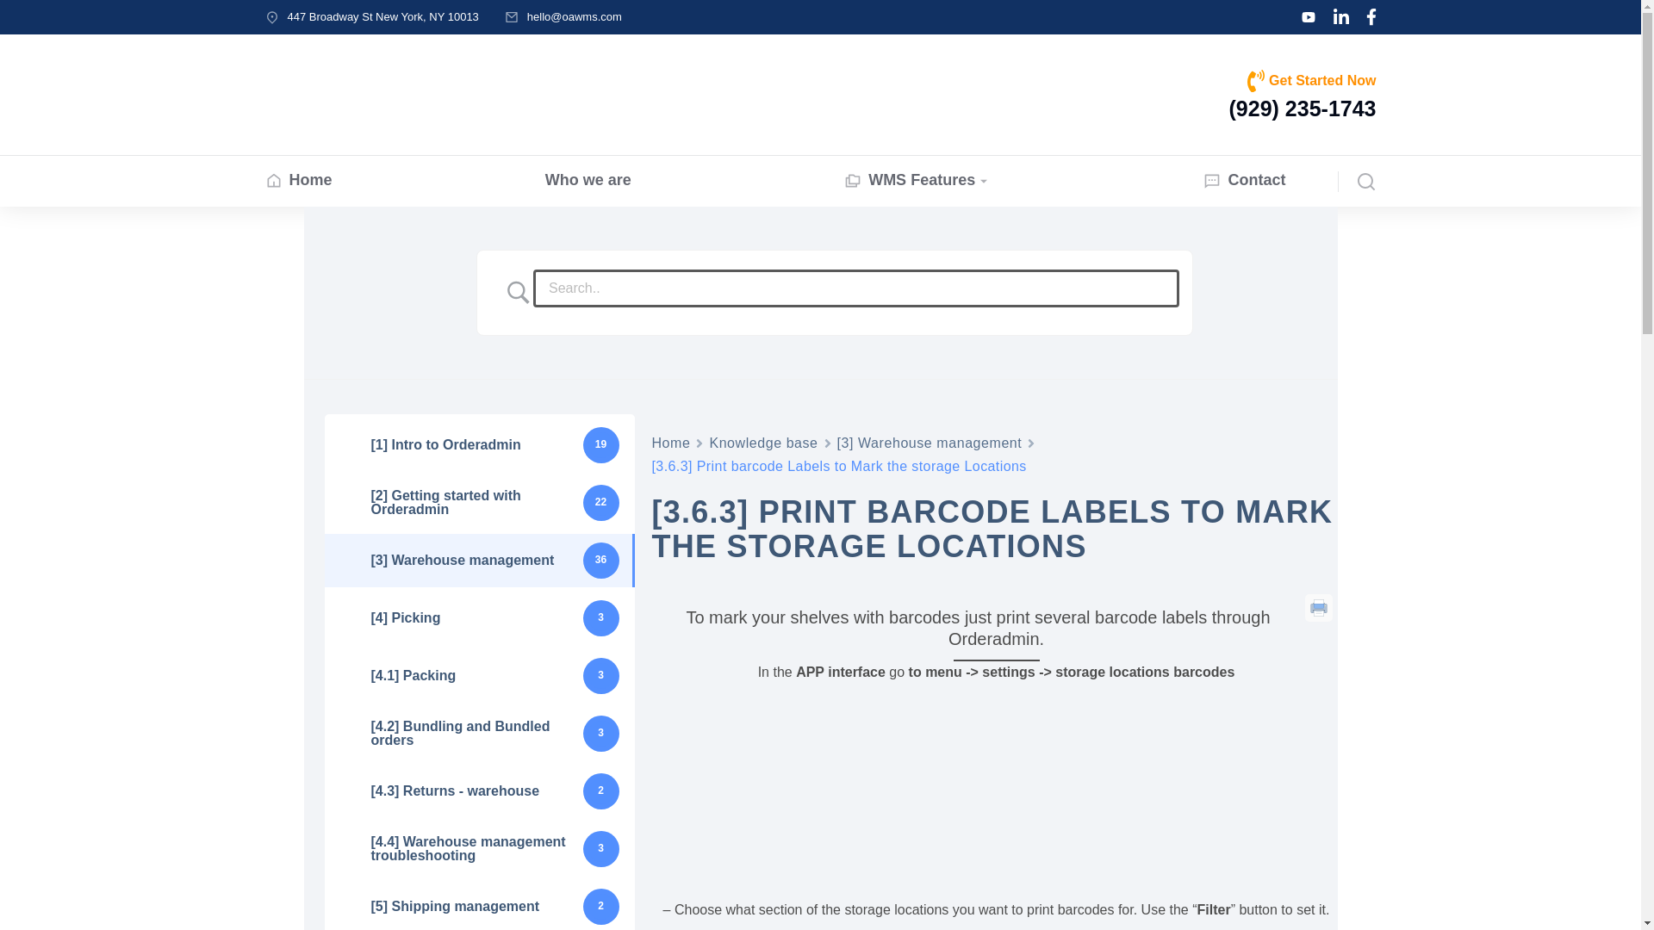  What do you see at coordinates (588, 181) in the screenshot?
I see `Who we are` at bounding box center [588, 181].